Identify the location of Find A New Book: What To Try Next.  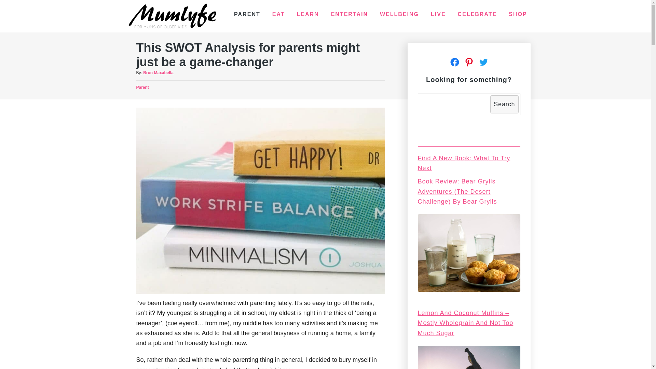
(464, 163).